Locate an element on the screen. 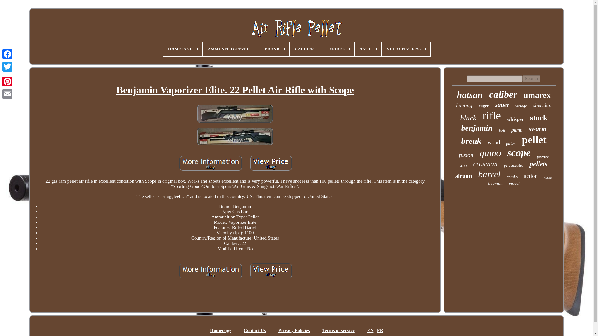  Benjamin Vaporizer Elite. 22 Pellet Air Rifle With Scope is located at coordinates (211, 272).